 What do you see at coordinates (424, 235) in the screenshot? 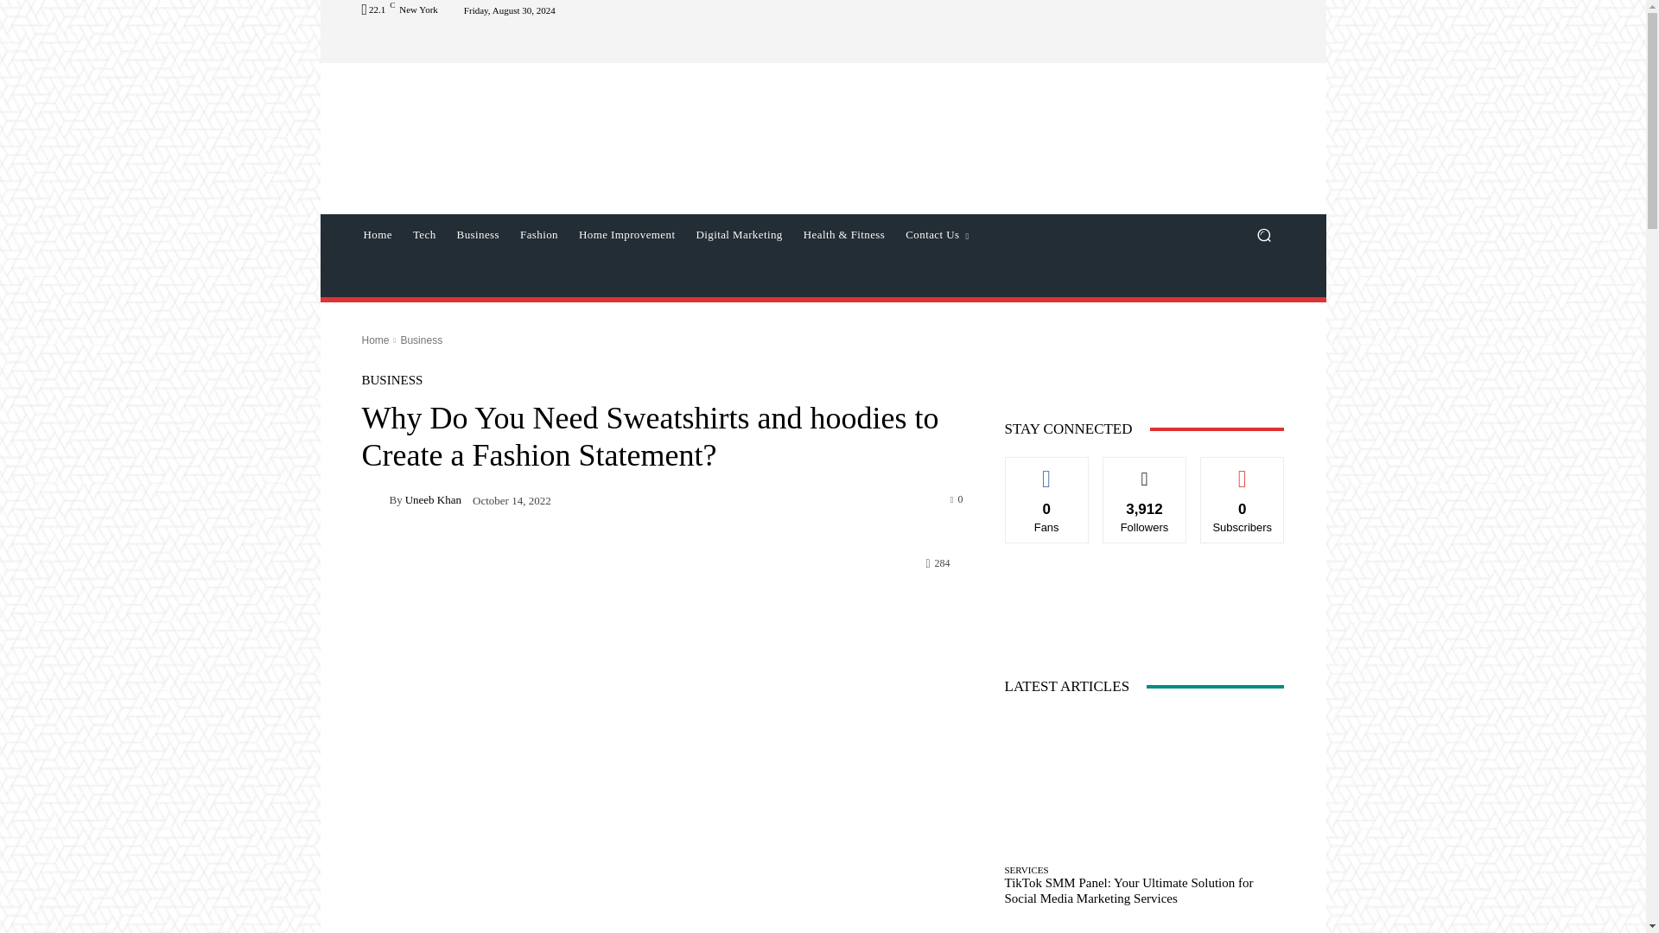
I see `Tech` at bounding box center [424, 235].